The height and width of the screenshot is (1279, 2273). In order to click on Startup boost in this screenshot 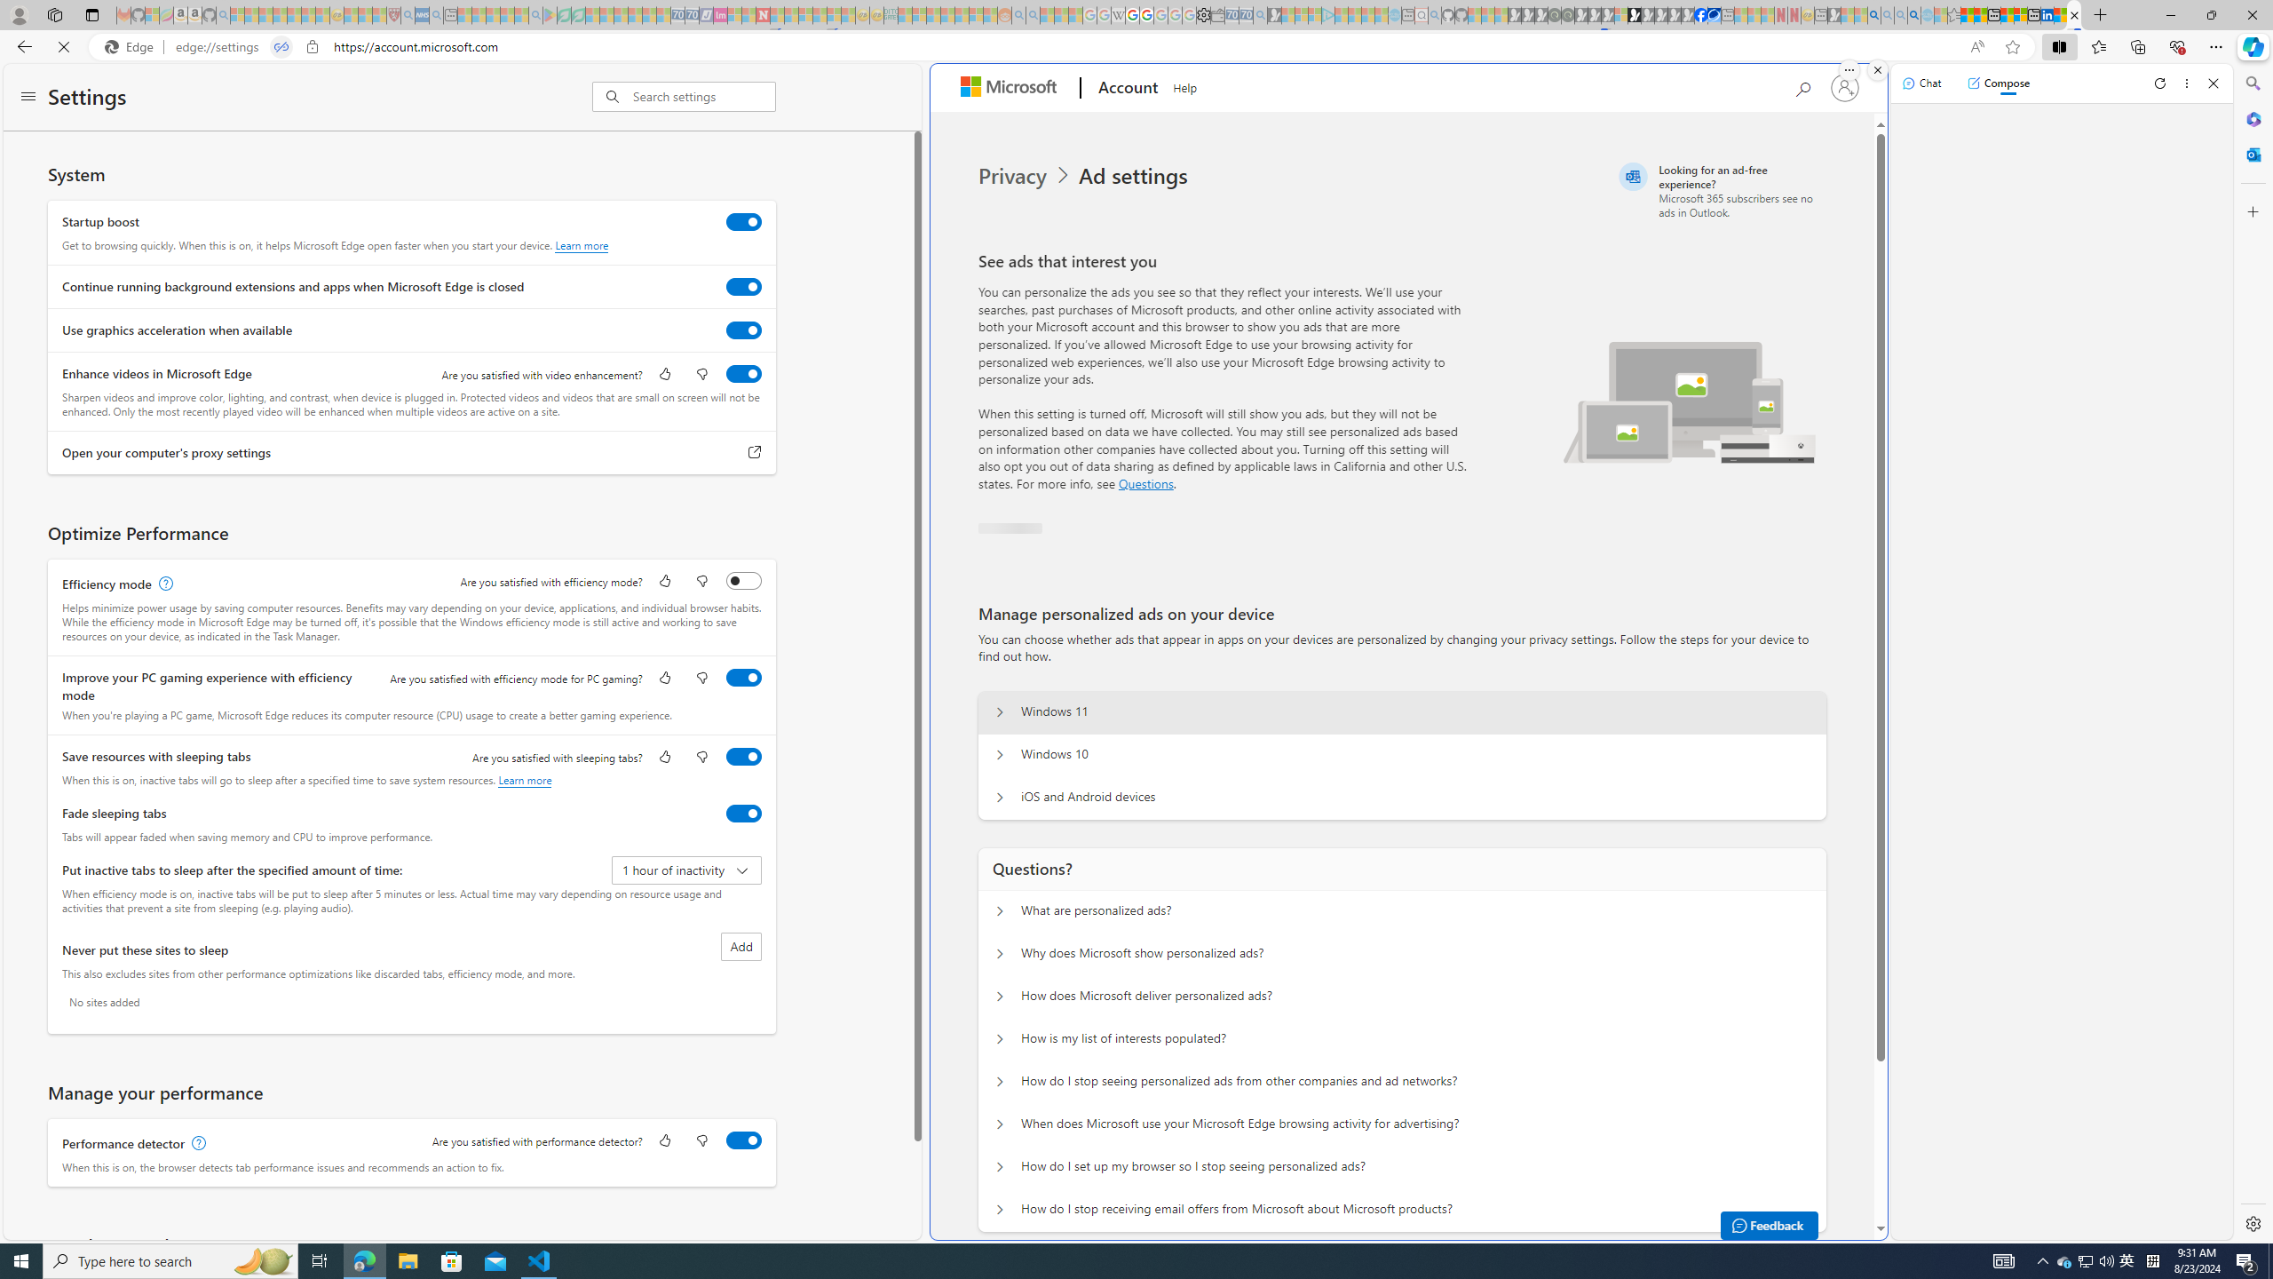, I will do `click(744, 222)`.